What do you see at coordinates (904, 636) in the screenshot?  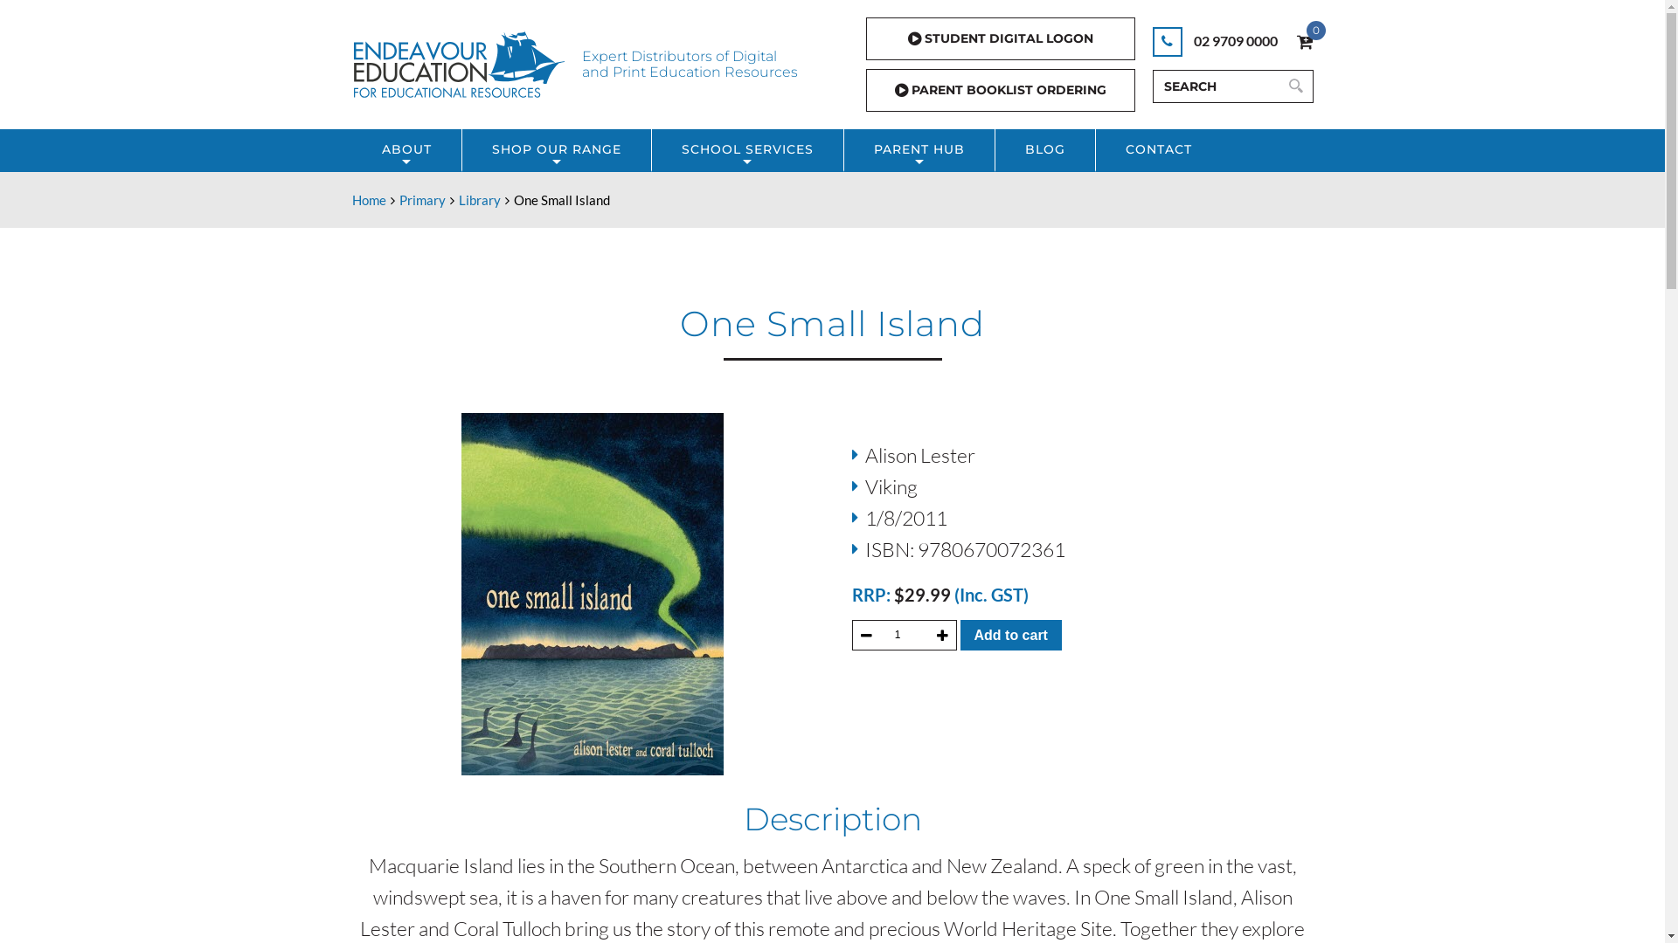 I see `Qty` at bounding box center [904, 636].